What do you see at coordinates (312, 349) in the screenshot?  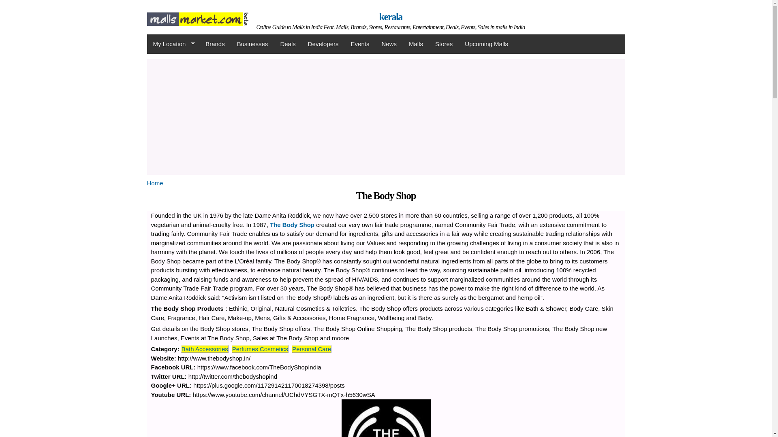 I see `Personal Care` at bounding box center [312, 349].